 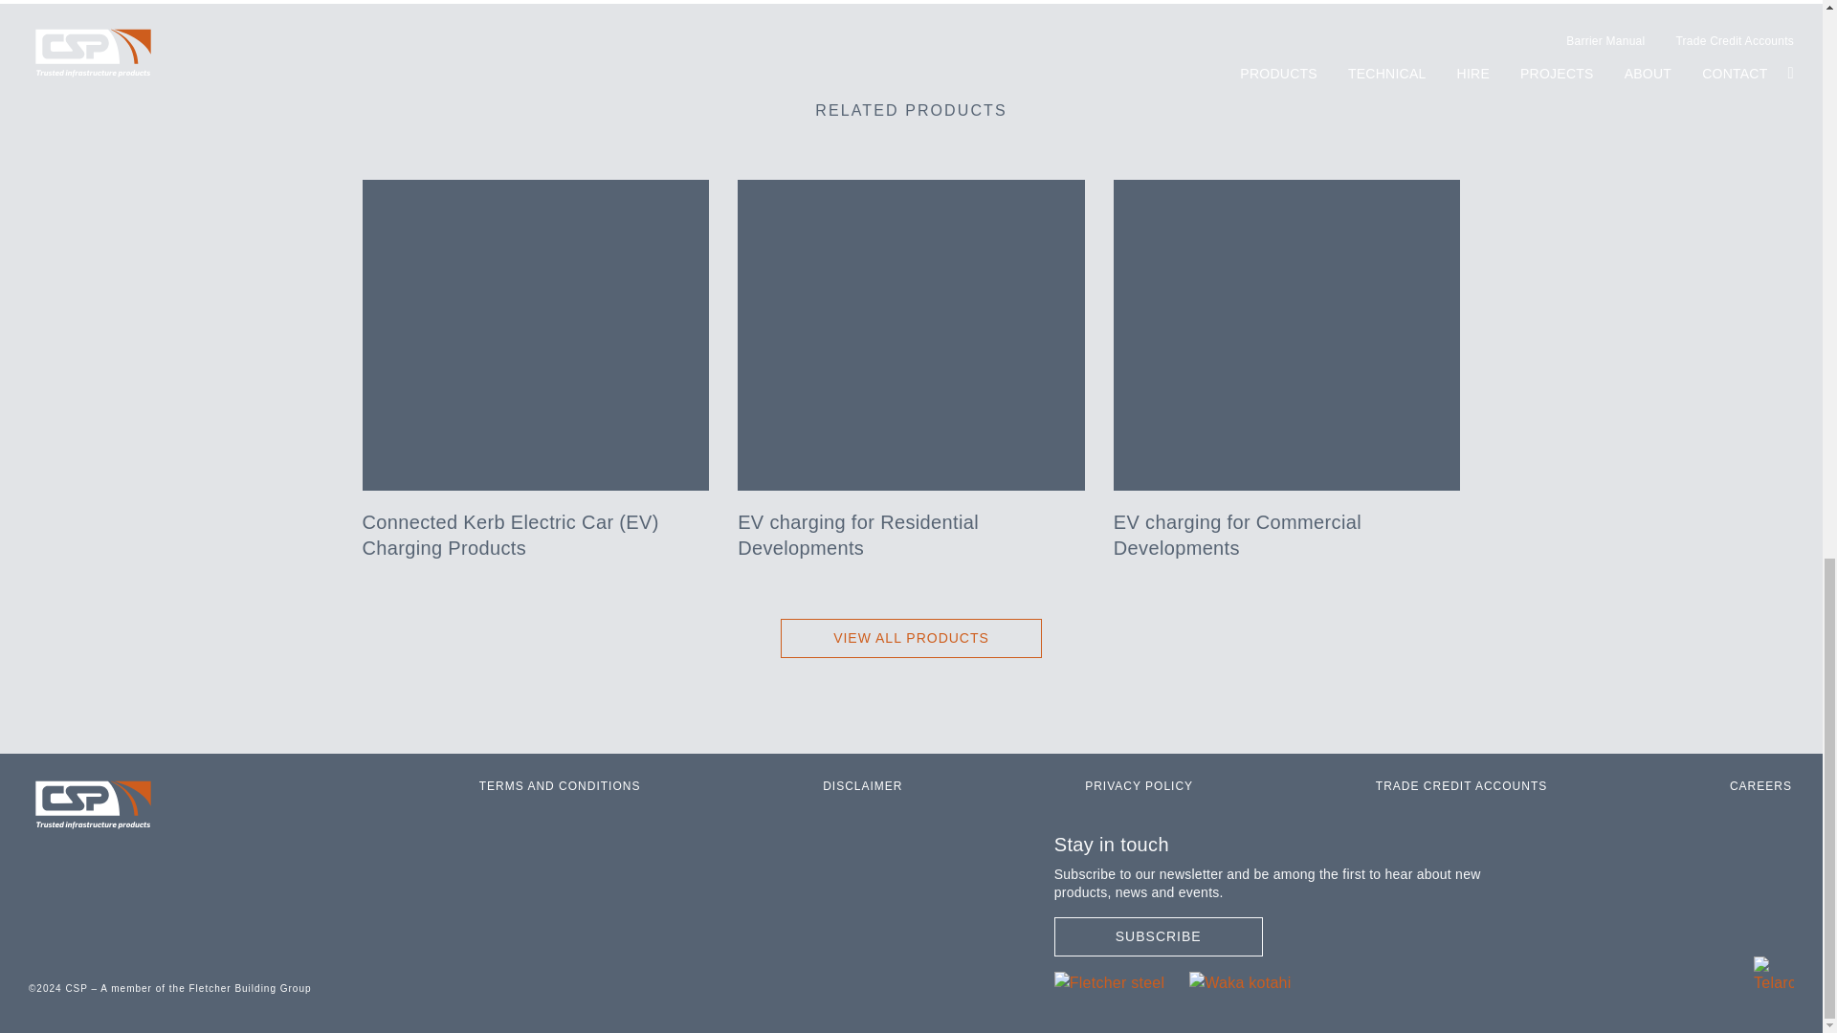 What do you see at coordinates (1774, 974) in the screenshot?
I see `CSP` at bounding box center [1774, 974].